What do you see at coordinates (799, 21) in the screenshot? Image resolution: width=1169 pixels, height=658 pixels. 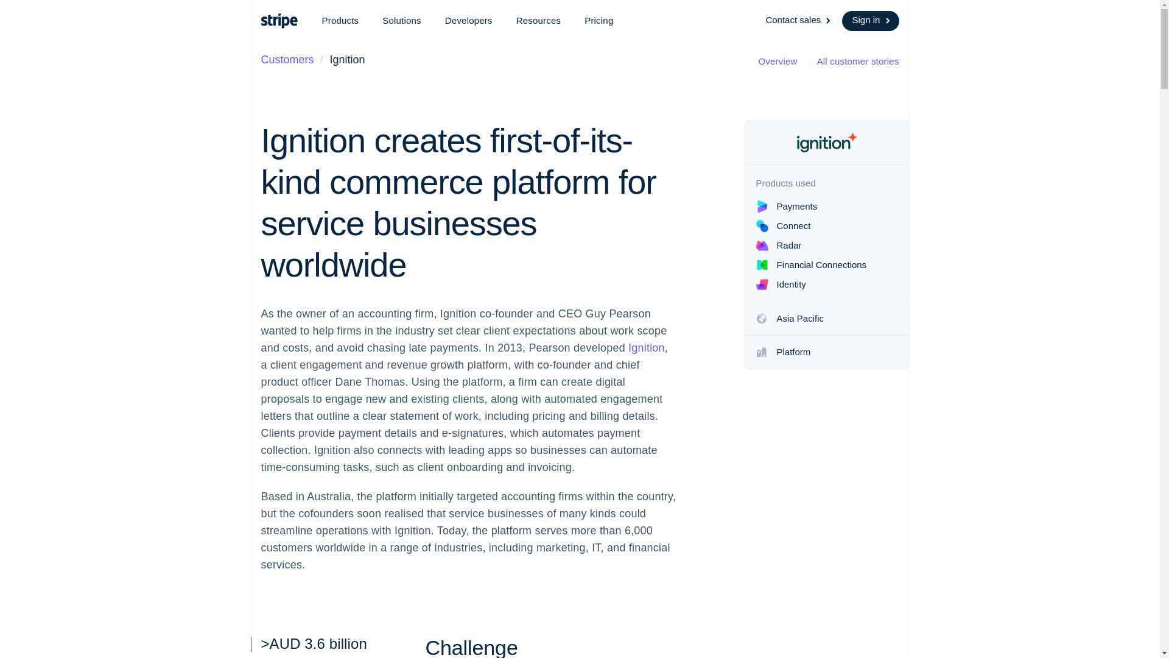 I see `Contact sales ` at bounding box center [799, 21].